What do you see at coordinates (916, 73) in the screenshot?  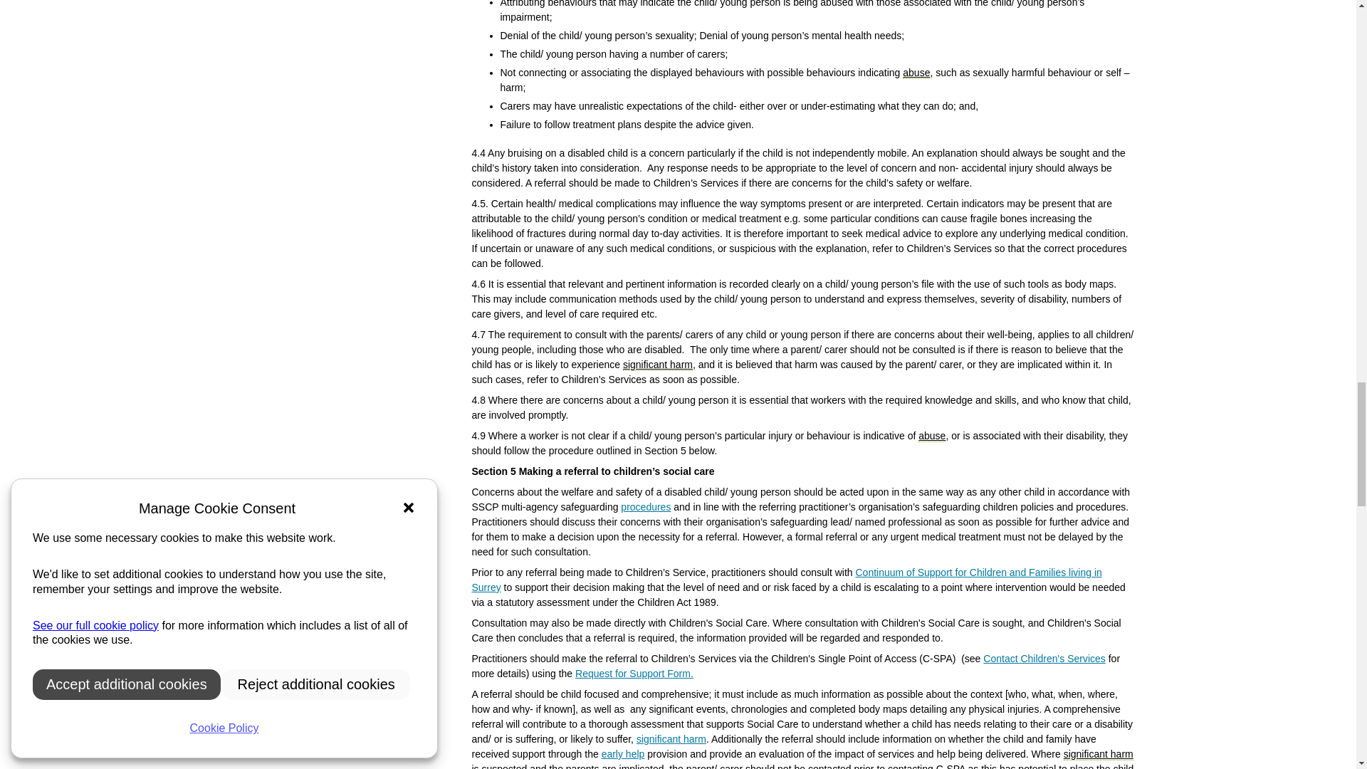 I see `abuse` at bounding box center [916, 73].